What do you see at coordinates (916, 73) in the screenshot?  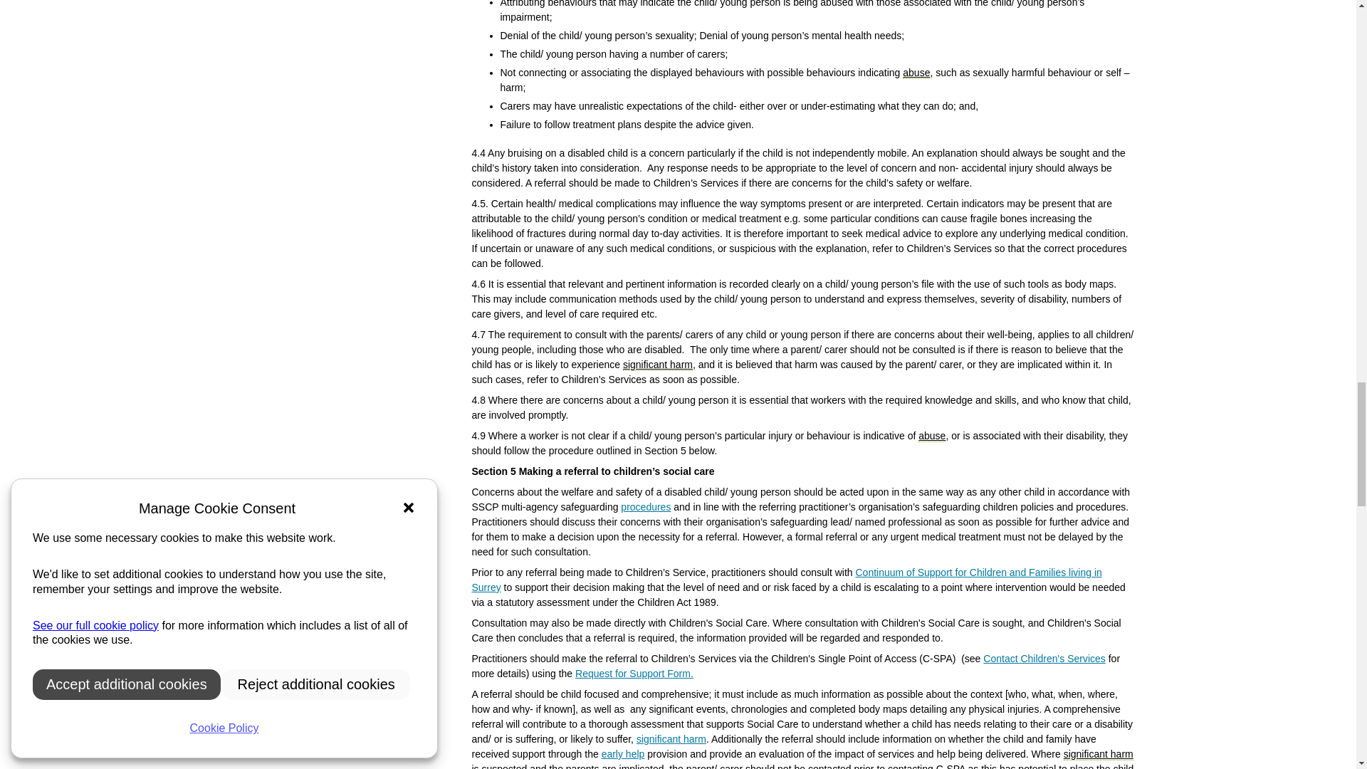 I see `abuse` at bounding box center [916, 73].